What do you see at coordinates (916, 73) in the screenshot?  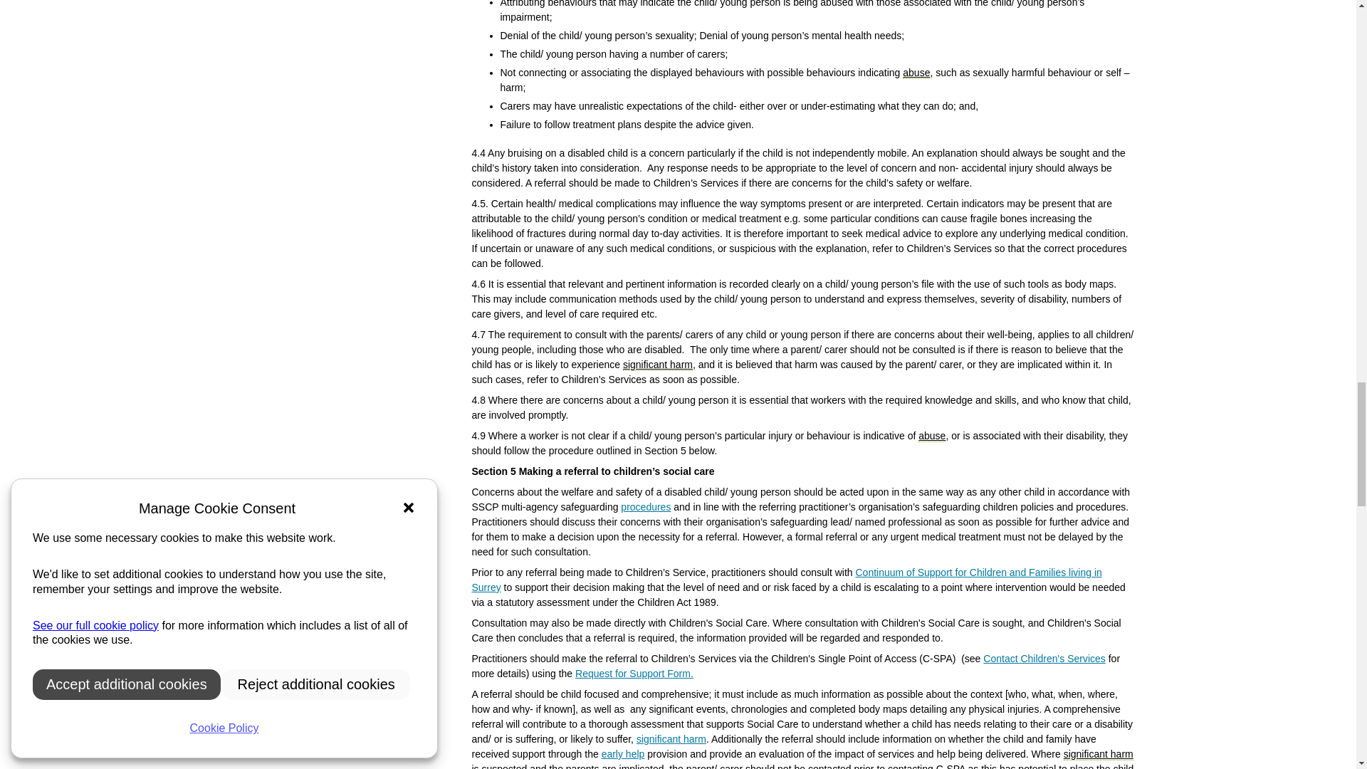 I see `abuse` at bounding box center [916, 73].